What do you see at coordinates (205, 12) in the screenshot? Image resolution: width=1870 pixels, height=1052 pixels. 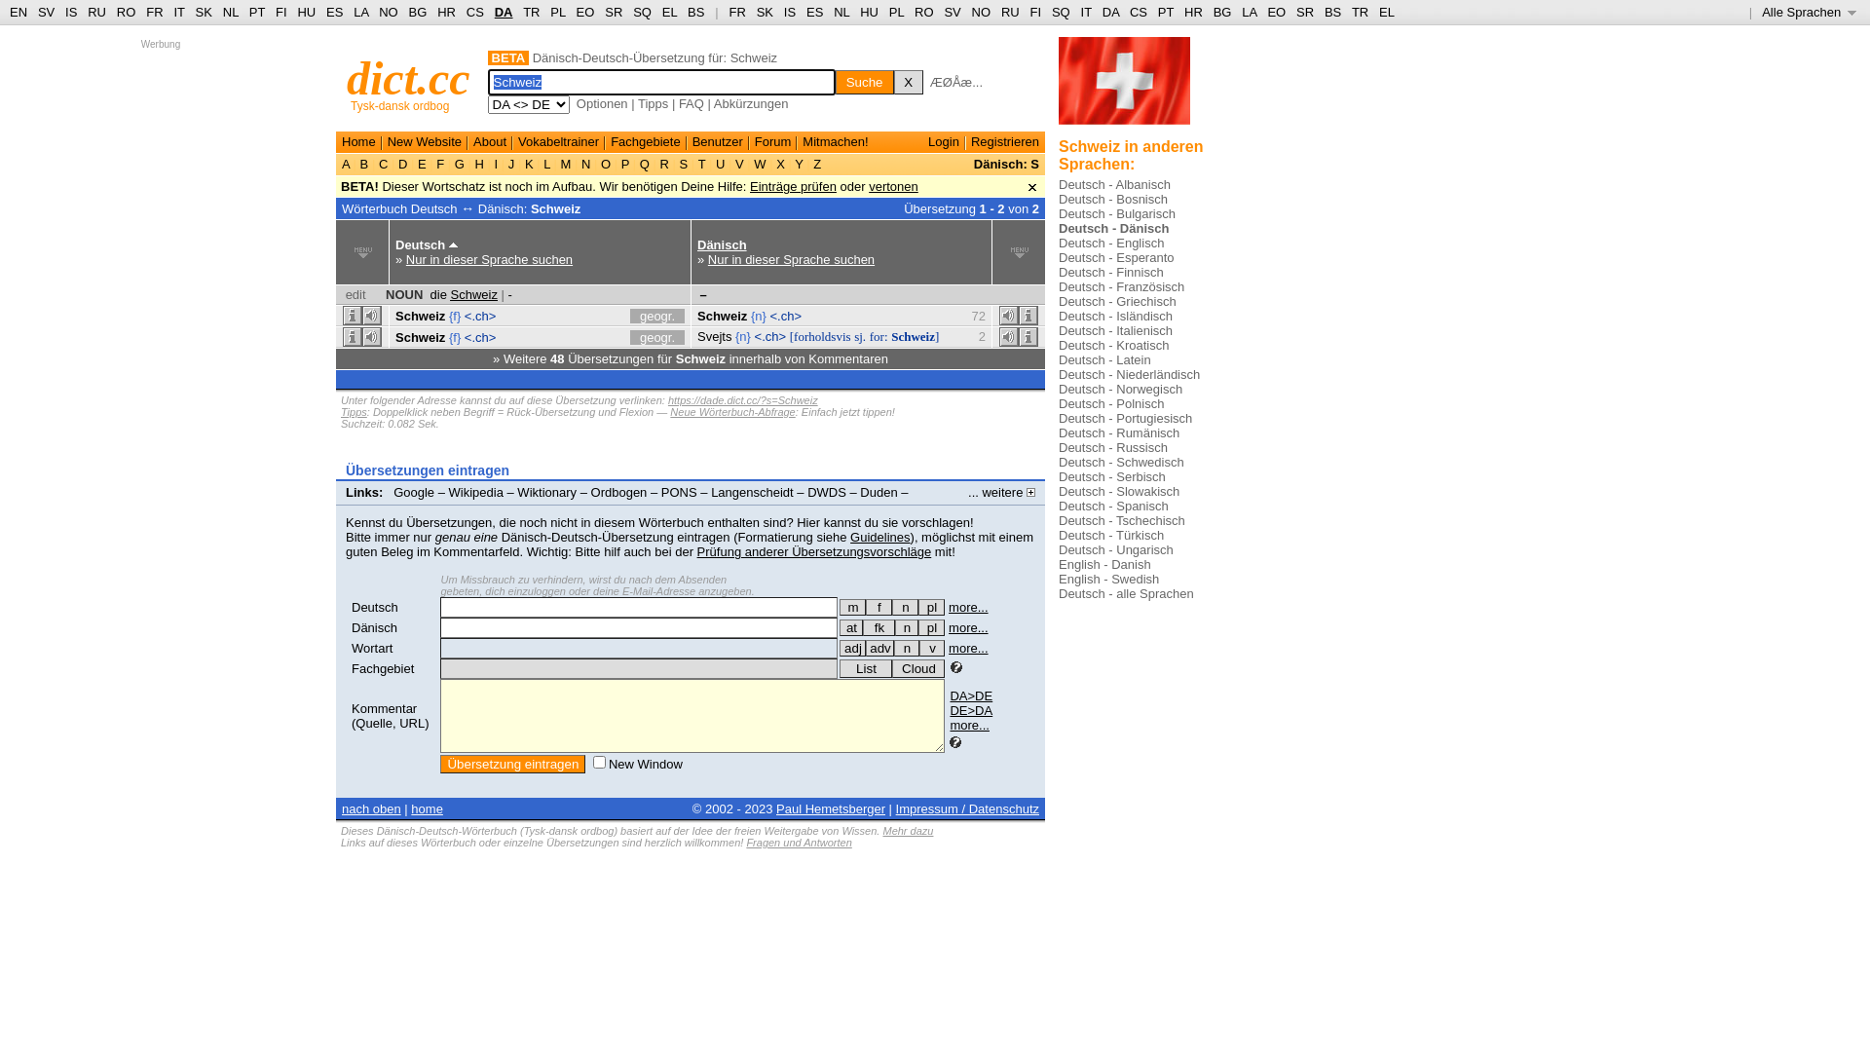 I see `SK` at bounding box center [205, 12].